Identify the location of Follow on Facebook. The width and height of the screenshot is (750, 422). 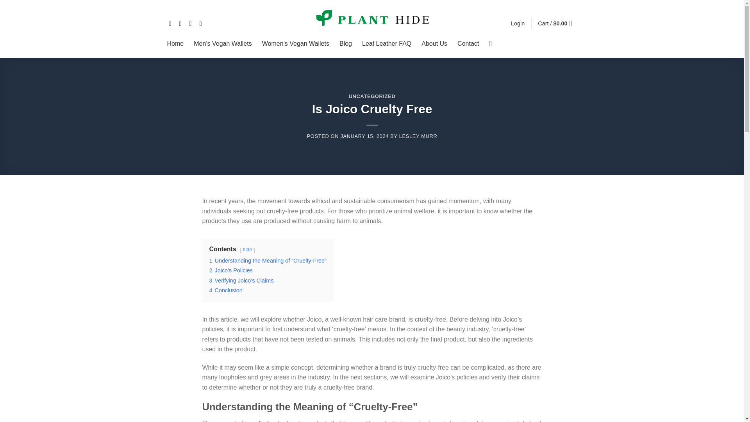
(172, 23).